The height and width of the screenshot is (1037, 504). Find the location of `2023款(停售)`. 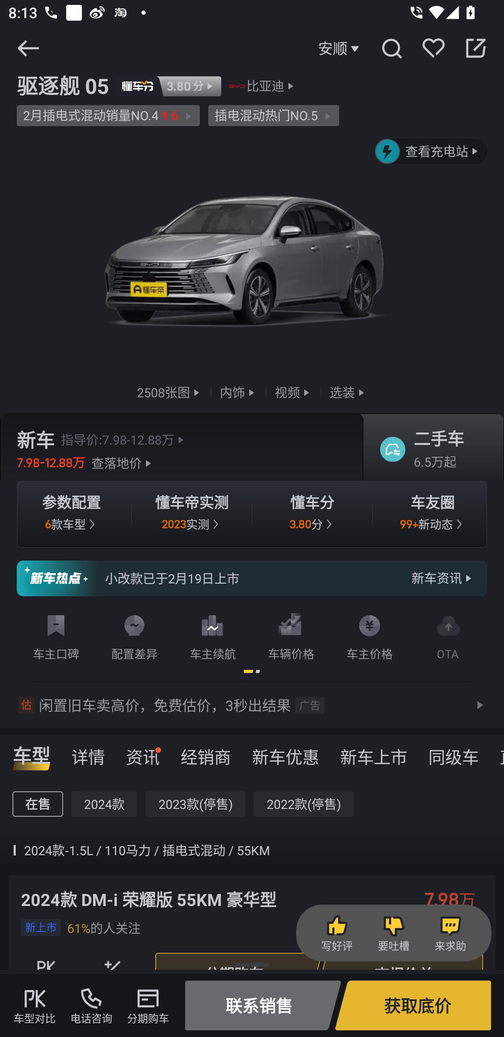

2023款(停售) is located at coordinates (195, 804).